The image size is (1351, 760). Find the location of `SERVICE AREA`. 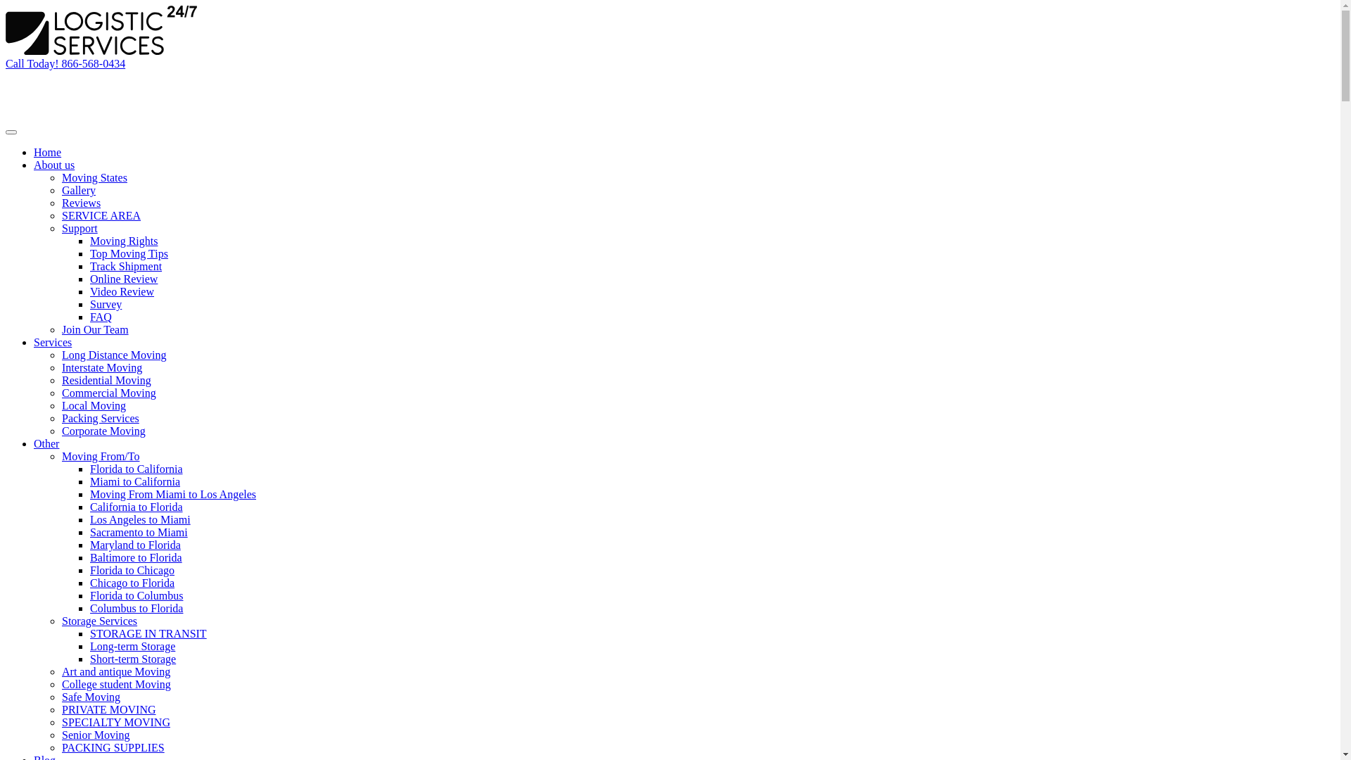

SERVICE AREA is located at coordinates (101, 215).